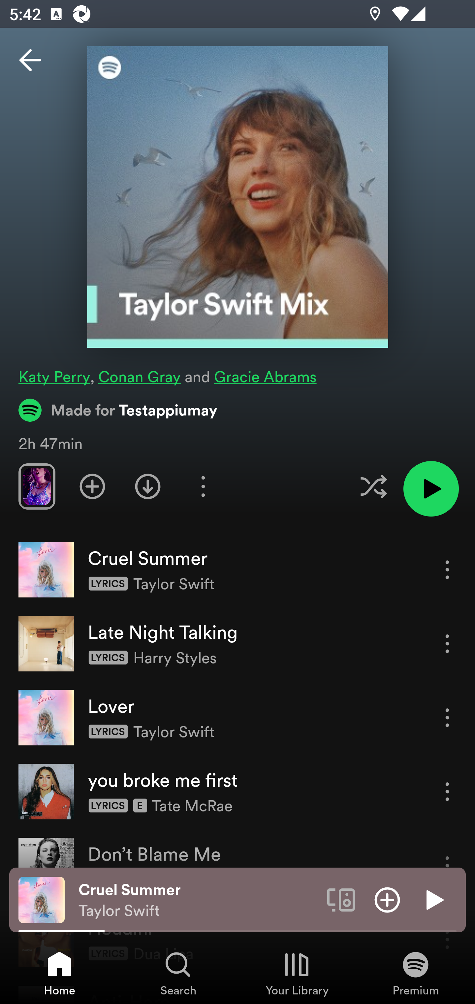 The image size is (475, 1004). Describe the element at coordinates (297, 973) in the screenshot. I see `Your Library, Tab 3 of 4 Your Library Your Library` at that location.